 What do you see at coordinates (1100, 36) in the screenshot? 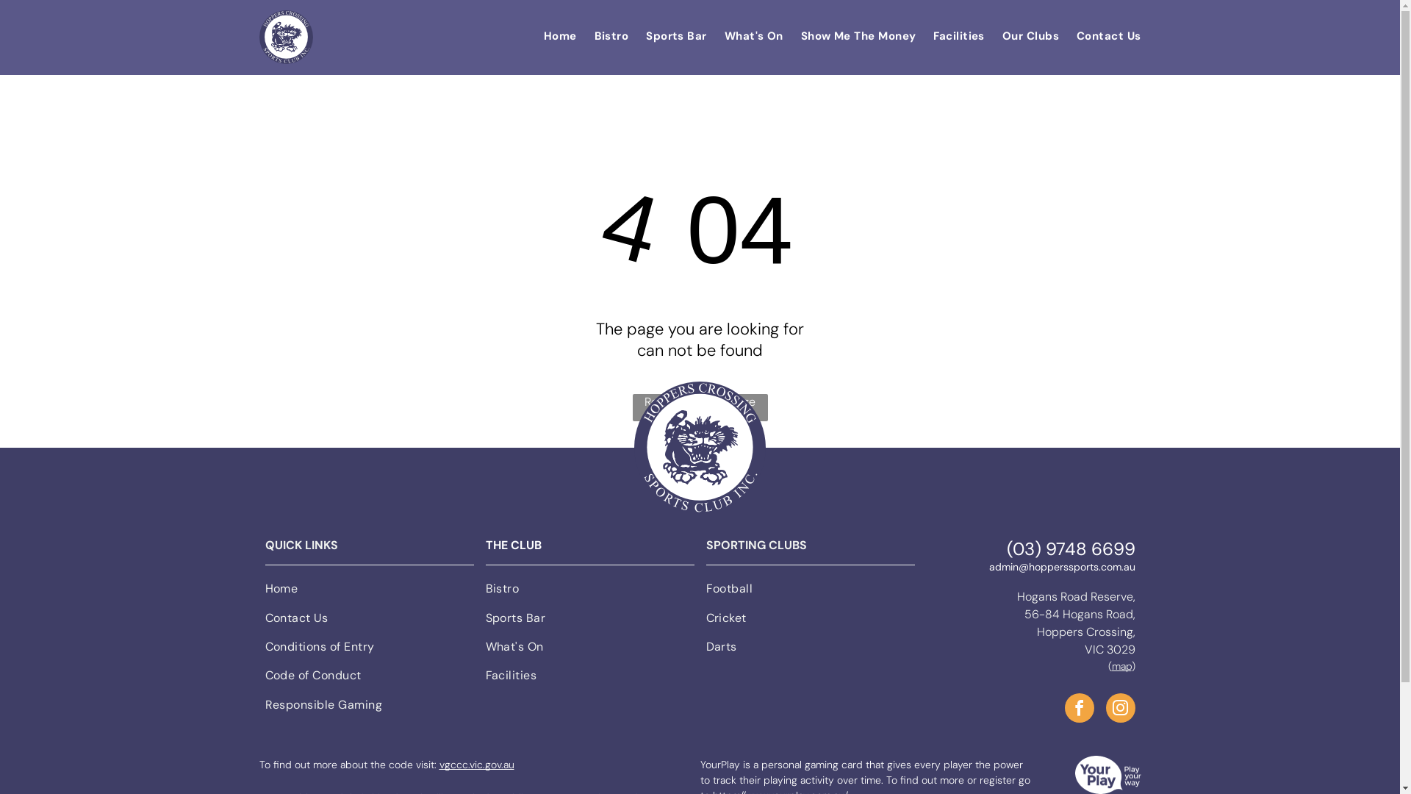
I see `Contact Us` at bounding box center [1100, 36].